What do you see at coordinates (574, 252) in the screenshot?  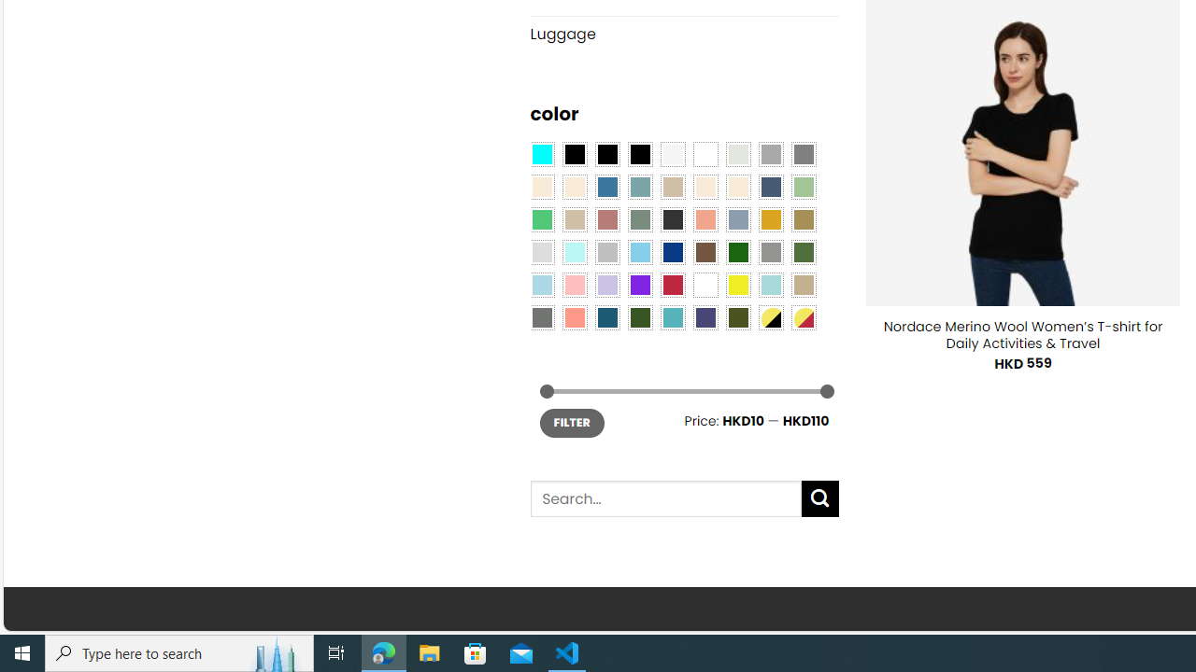 I see `Mint` at bounding box center [574, 252].